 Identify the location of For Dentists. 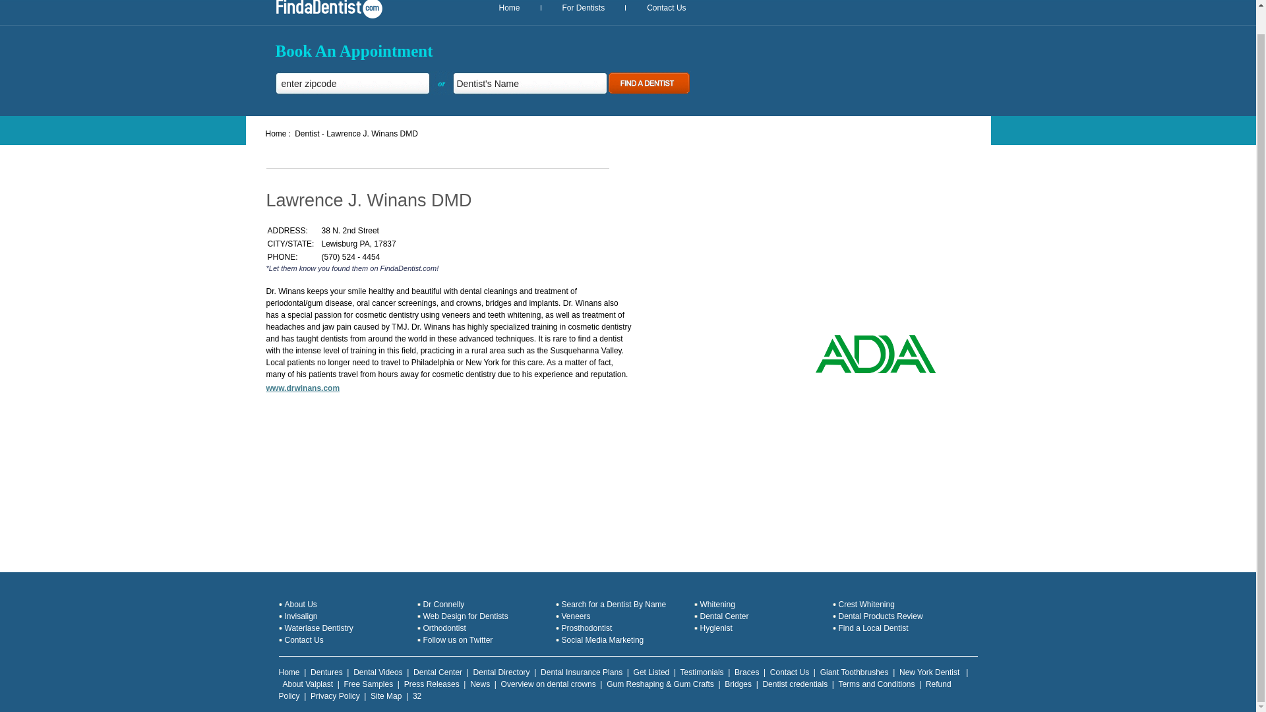
(583, 8).